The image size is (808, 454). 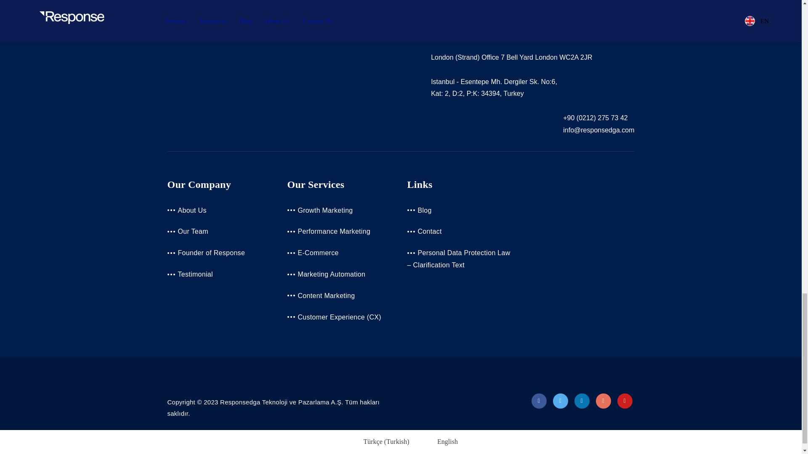 I want to click on Growth Marketing, so click(x=319, y=210).